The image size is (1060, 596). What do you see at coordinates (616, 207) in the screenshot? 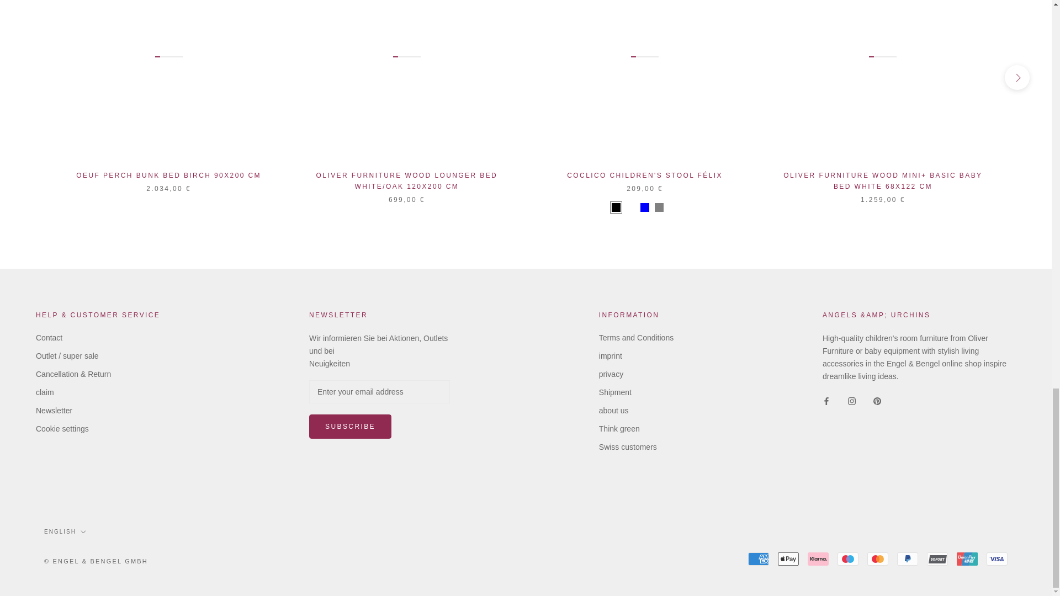
I see `Black` at bounding box center [616, 207].